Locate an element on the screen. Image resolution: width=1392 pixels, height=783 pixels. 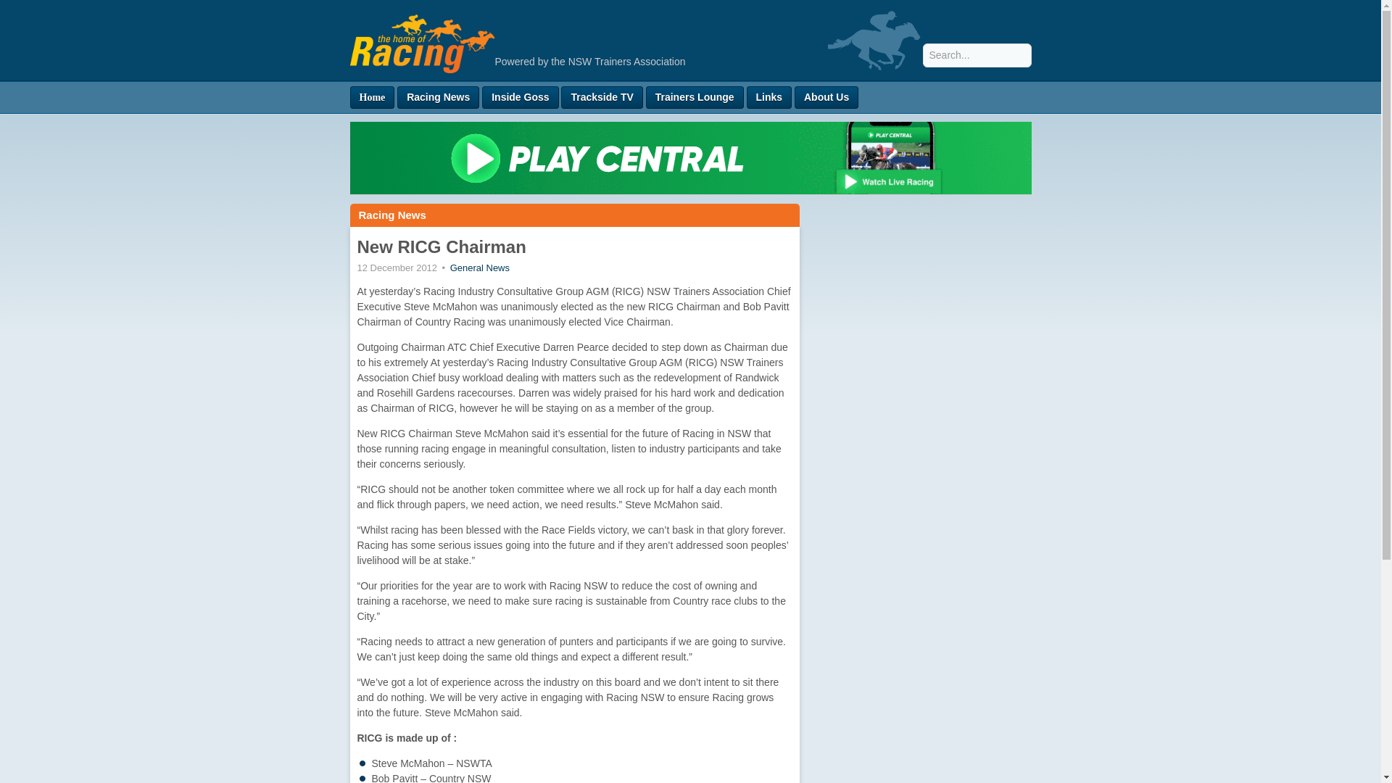
Racing News is located at coordinates (391, 215).